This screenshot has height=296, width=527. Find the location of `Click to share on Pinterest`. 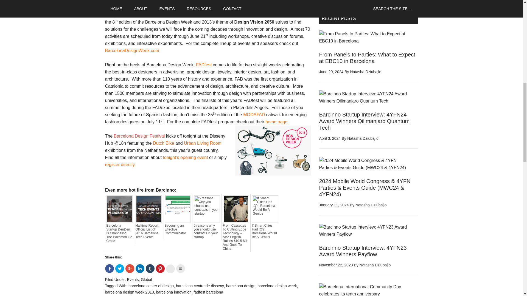

Click to share on Pinterest is located at coordinates (160, 269).